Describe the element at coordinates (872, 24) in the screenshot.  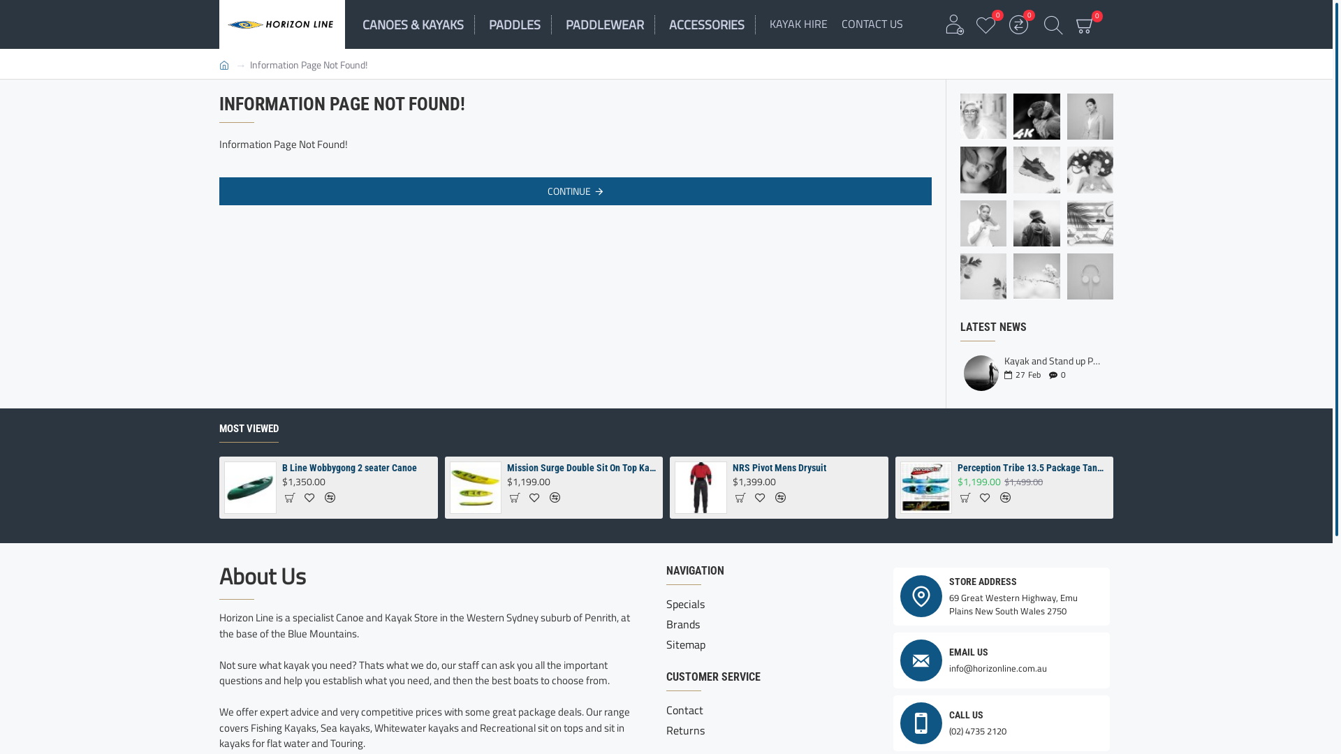
I see `CONTACT US` at that location.